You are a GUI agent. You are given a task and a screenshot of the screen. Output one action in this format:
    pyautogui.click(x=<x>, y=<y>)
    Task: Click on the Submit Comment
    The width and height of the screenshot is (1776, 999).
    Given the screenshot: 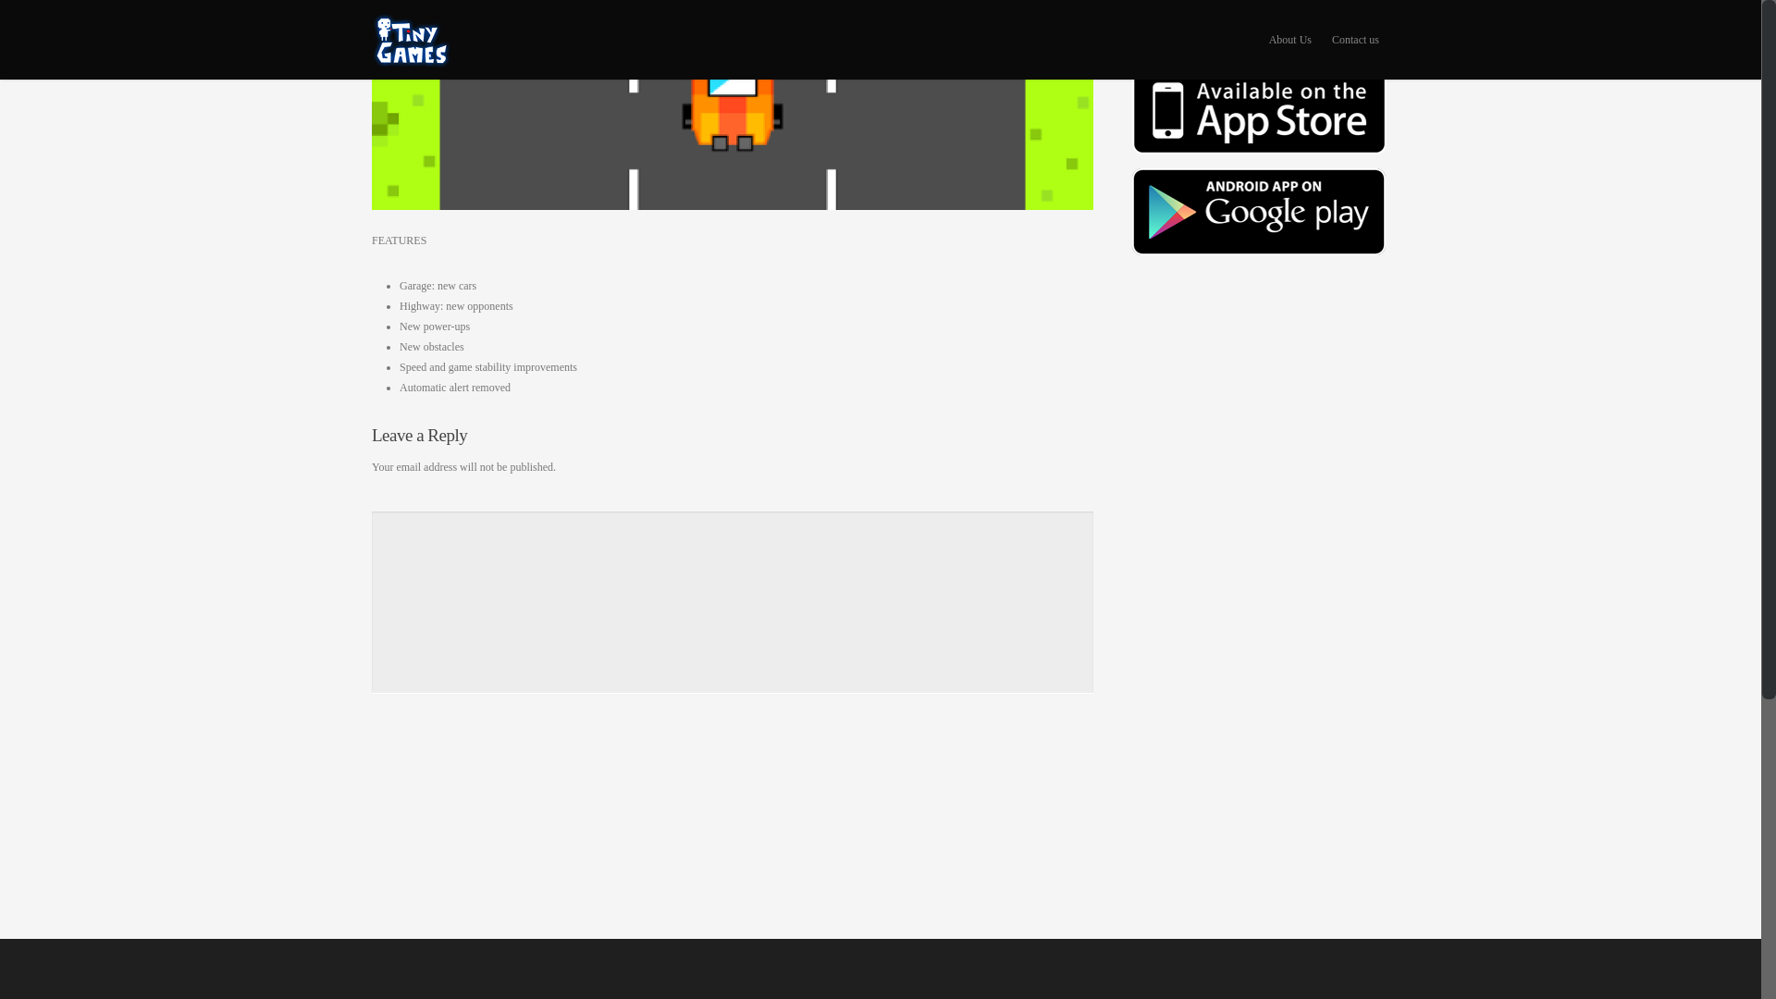 What is the action you would take?
    pyautogui.click(x=424, y=864)
    